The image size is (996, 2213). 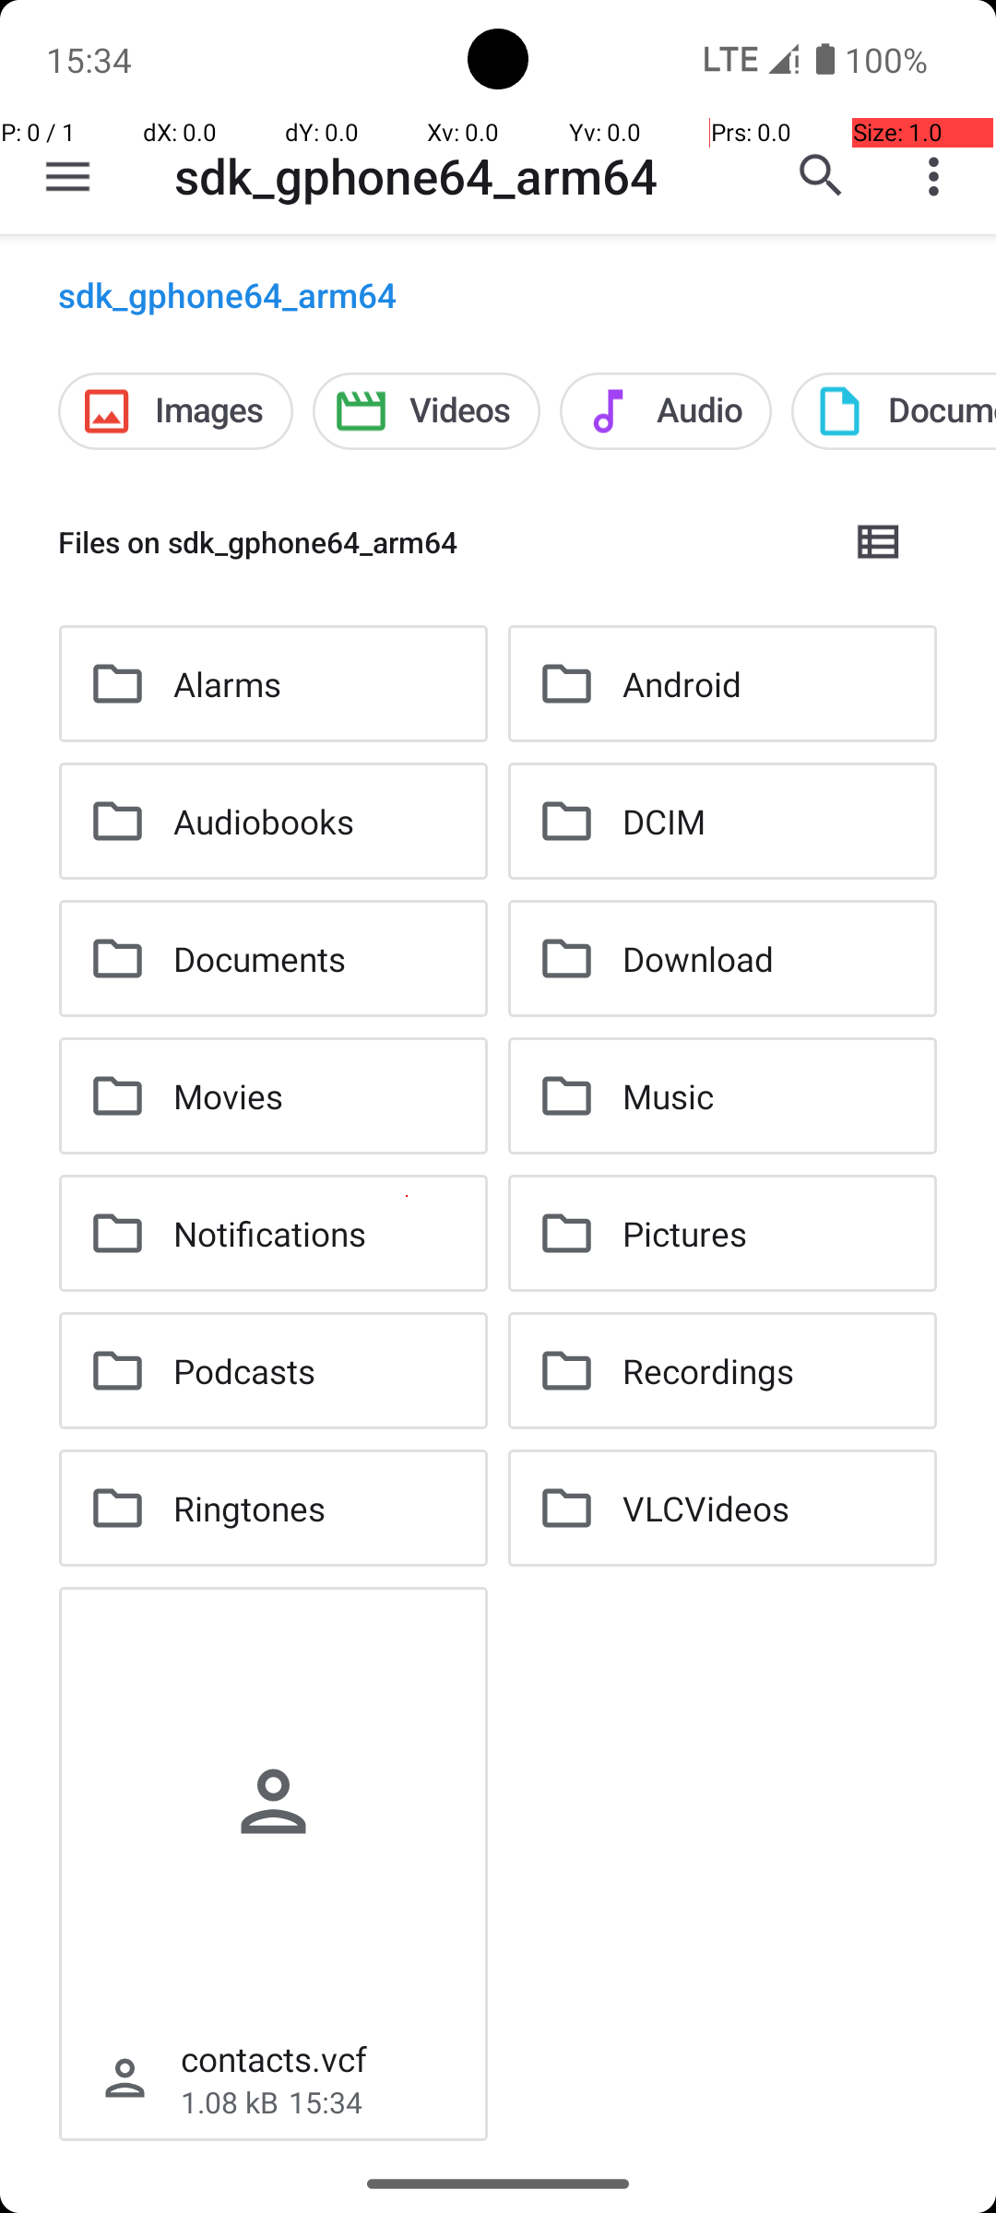 I want to click on Recordings, so click(x=708, y=1370).